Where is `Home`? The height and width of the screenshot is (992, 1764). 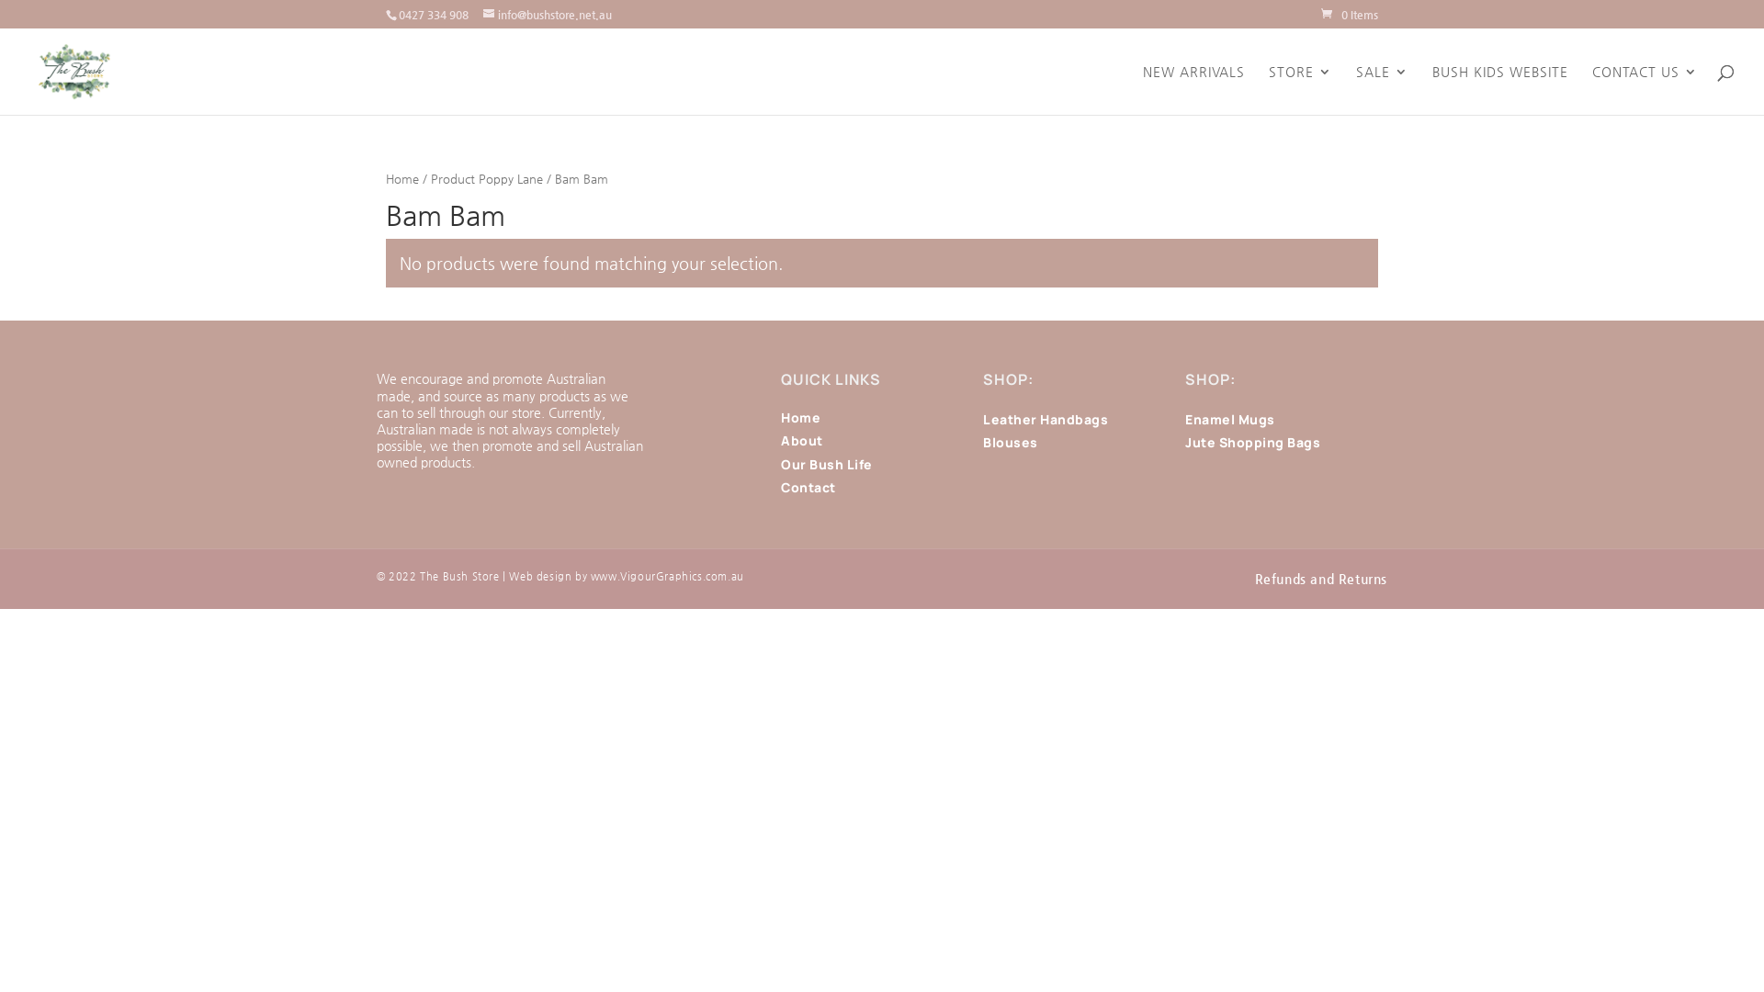
Home is located at coordinates (801, 417).